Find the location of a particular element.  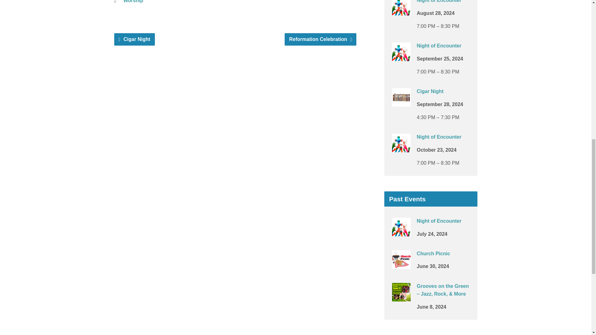

Cigar Night is located at coordinates (401, 102).